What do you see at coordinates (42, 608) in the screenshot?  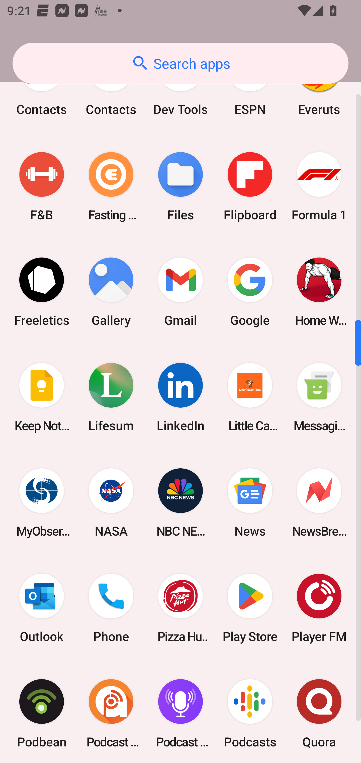 I see `Outlook` at bounding box center [42, 608].